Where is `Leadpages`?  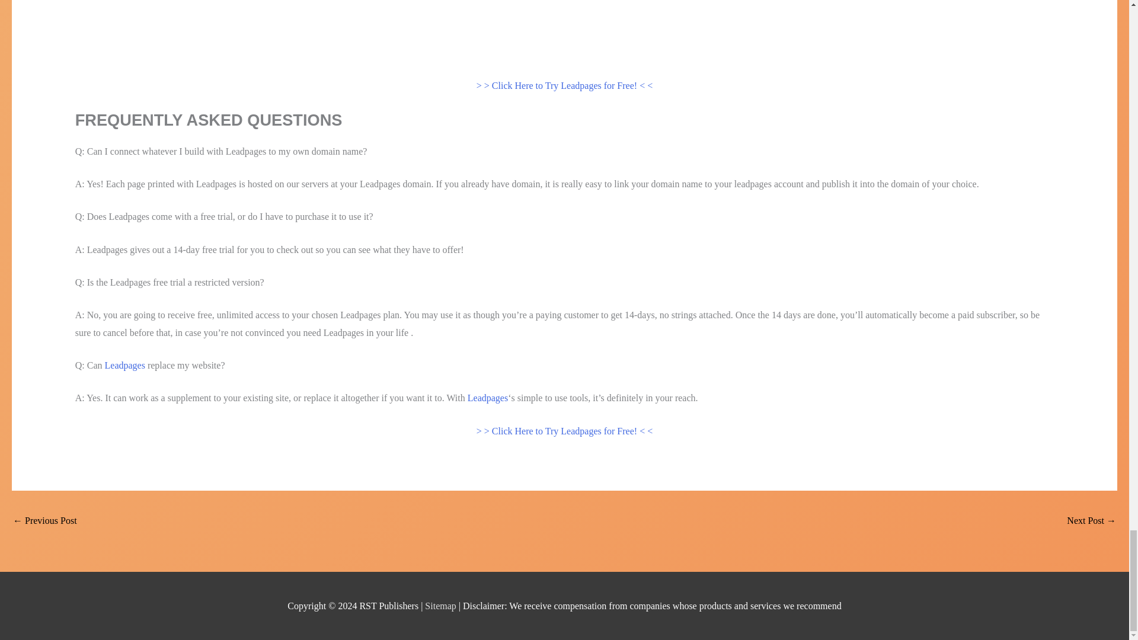
Leadpages is located at coordinates (487, 398).